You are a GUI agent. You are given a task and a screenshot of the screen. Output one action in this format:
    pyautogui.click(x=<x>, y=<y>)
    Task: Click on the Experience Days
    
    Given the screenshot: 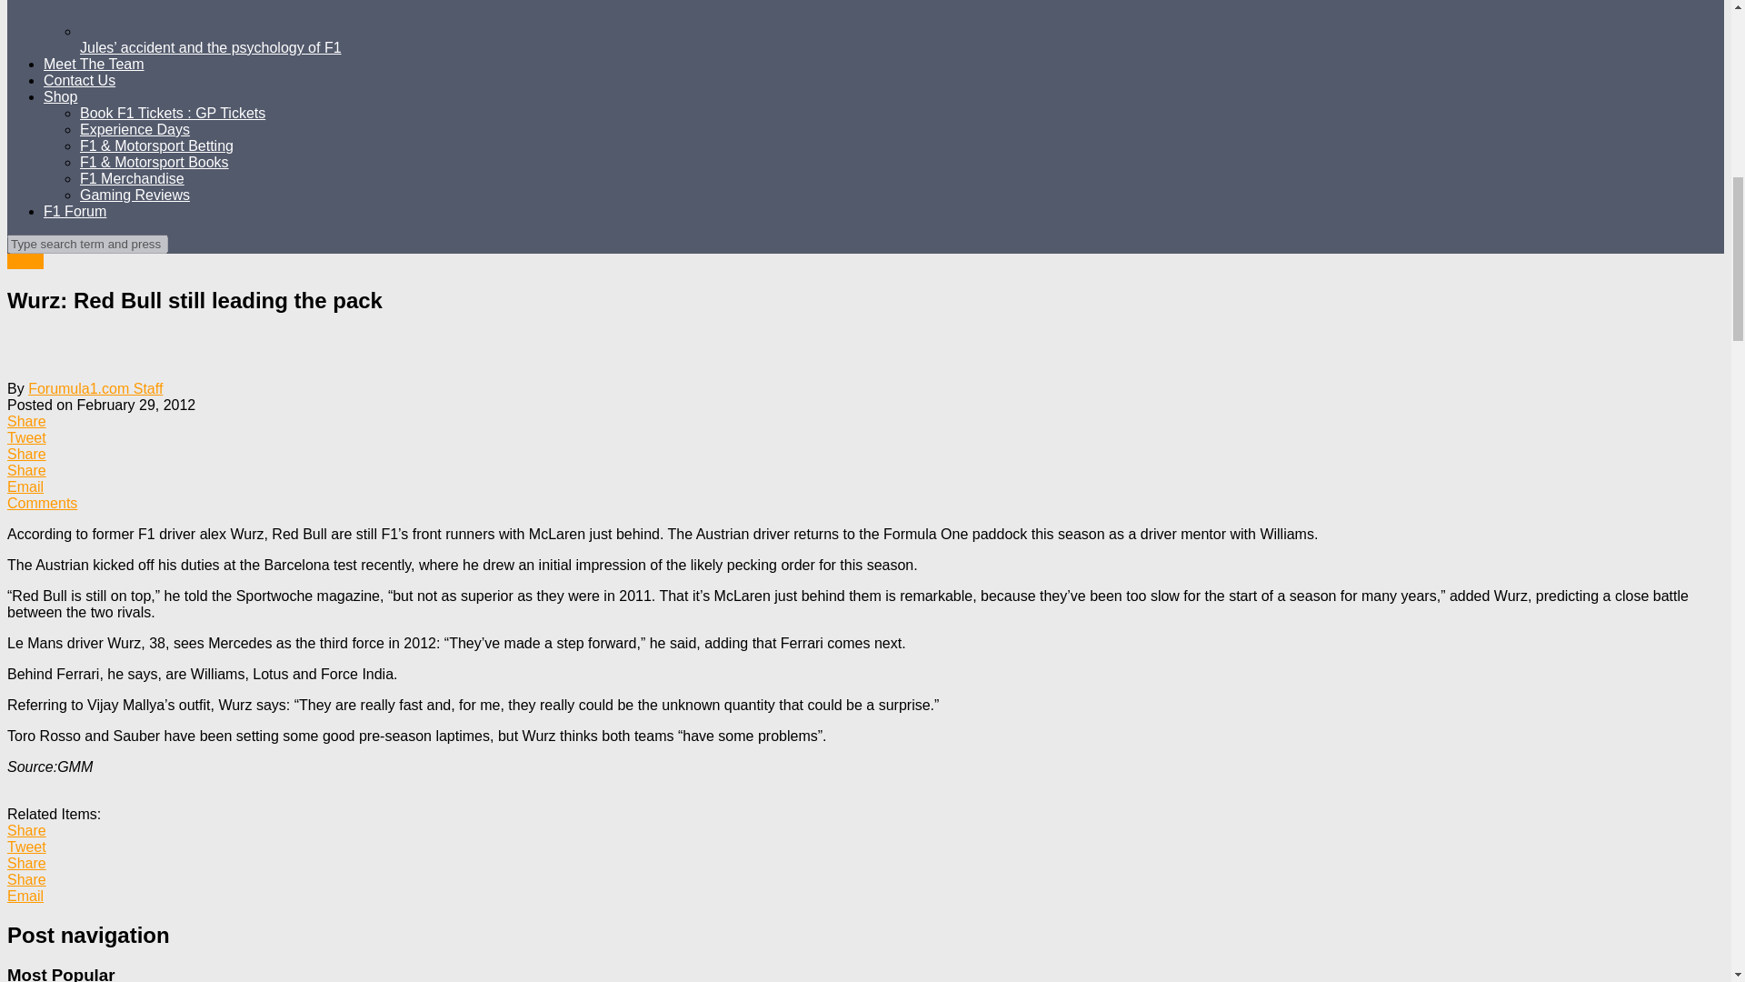 What is the action you would take?
    pyautogui.click(x=135, y=129)
    